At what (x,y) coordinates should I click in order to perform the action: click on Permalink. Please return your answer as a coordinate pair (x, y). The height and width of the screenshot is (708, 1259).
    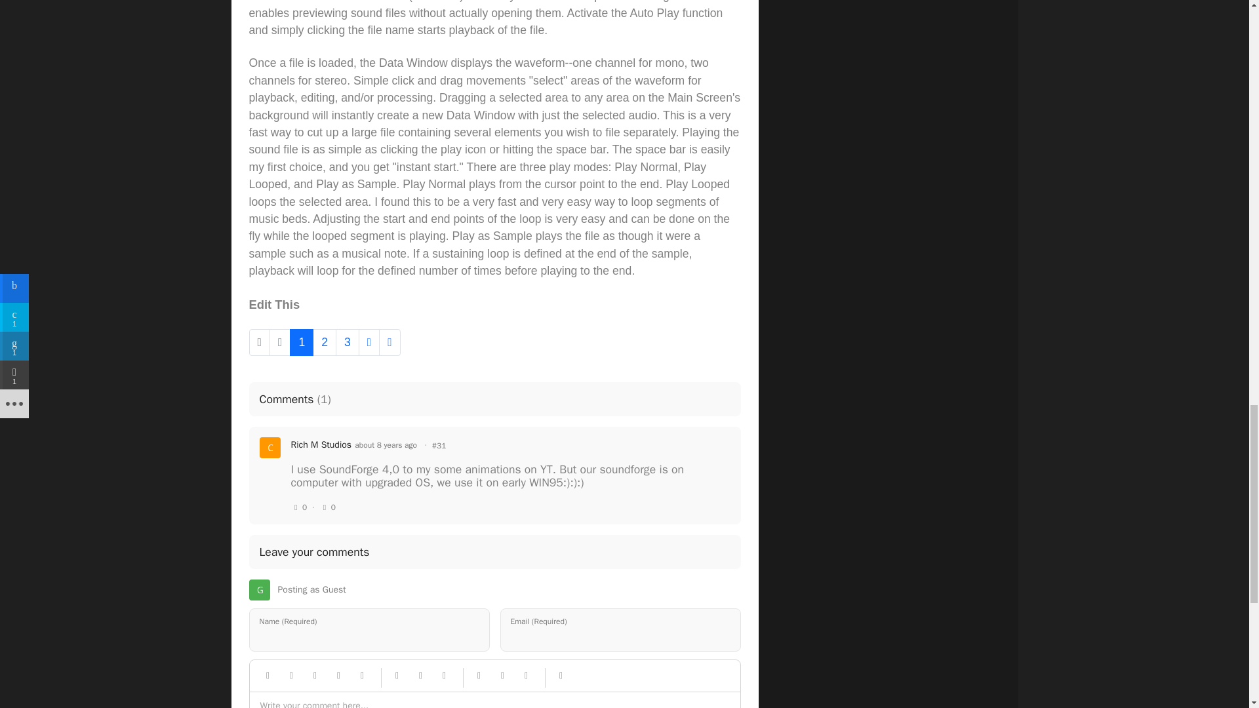
    Looking at the image, I should click on (439, 446).